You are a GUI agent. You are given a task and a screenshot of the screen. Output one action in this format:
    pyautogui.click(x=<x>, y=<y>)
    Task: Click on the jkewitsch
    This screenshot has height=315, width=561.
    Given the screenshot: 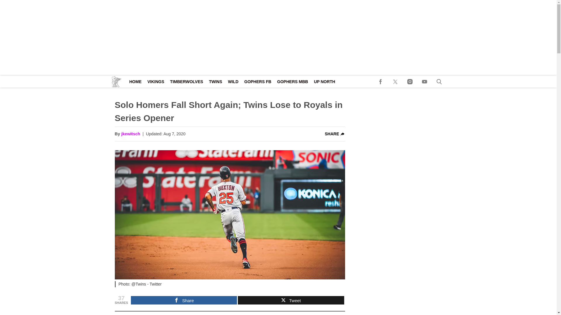 What is the action you would take?
    pyautogui.click(x=131, y=134)
    